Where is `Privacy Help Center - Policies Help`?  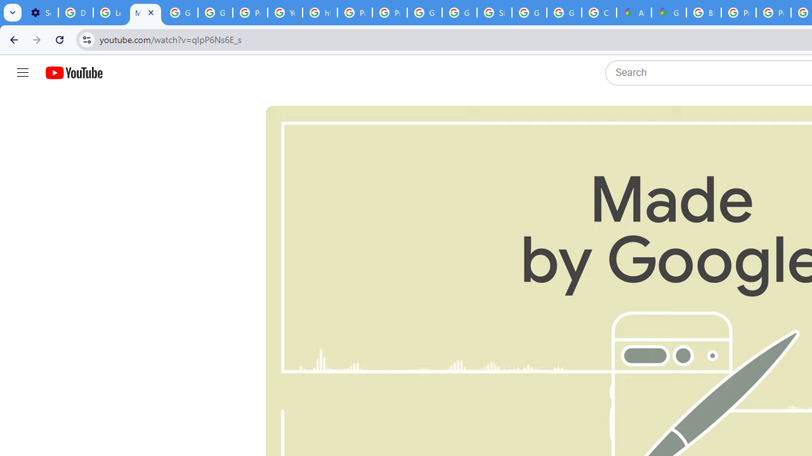
Privacy Help Center - Policies Help is located at coordinates (355, 13).